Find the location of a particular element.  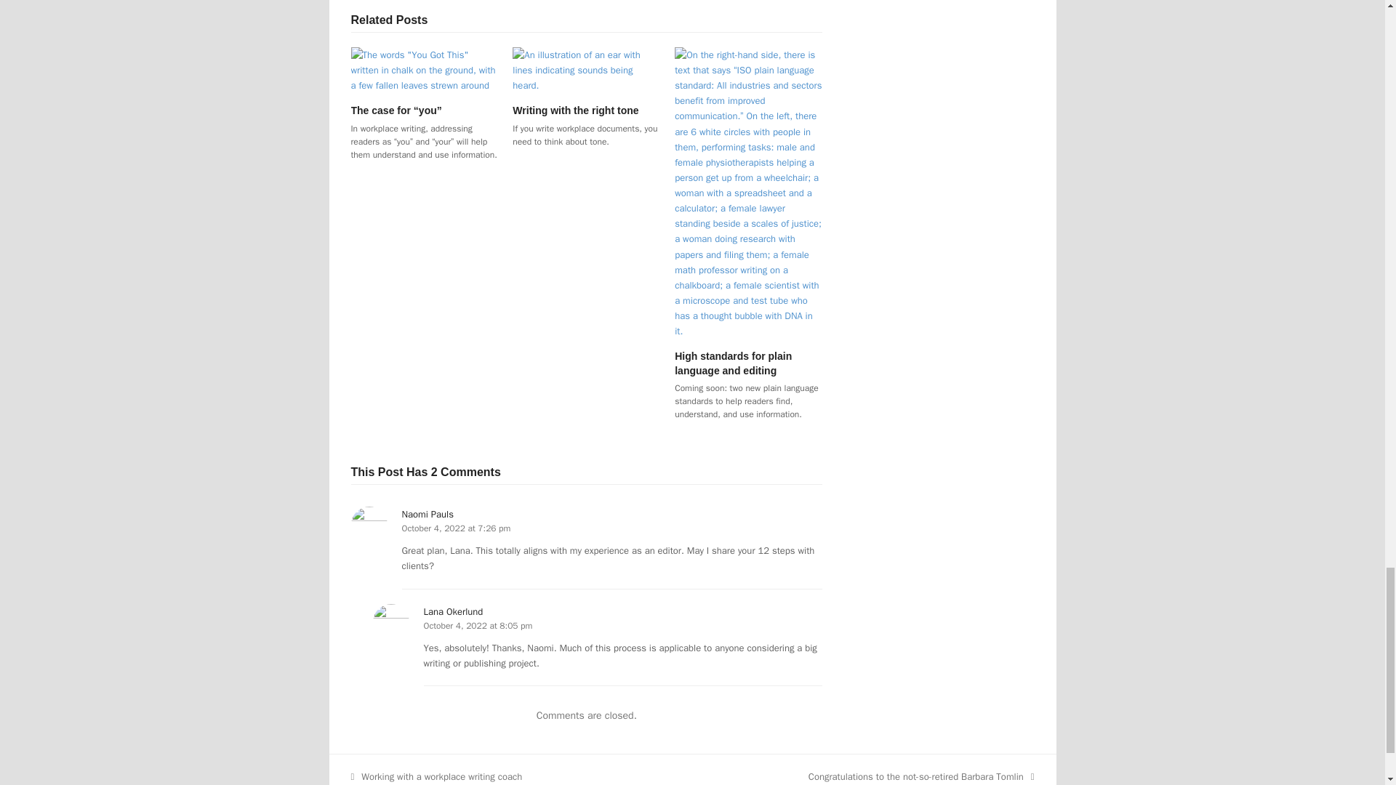

High standards for plain language and editing is located at coordinates (747, 192).